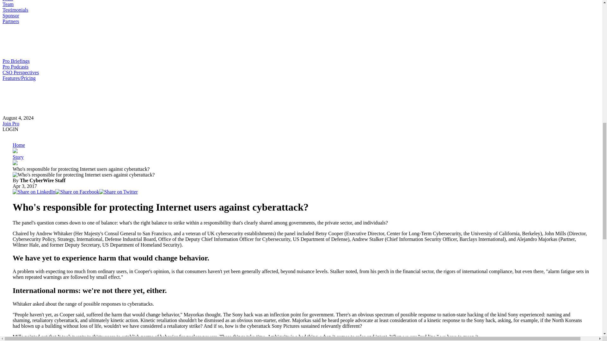 Image resolution: width=607 pixels, height=341 pixels. I want to click on Partners, so click(10, 21).